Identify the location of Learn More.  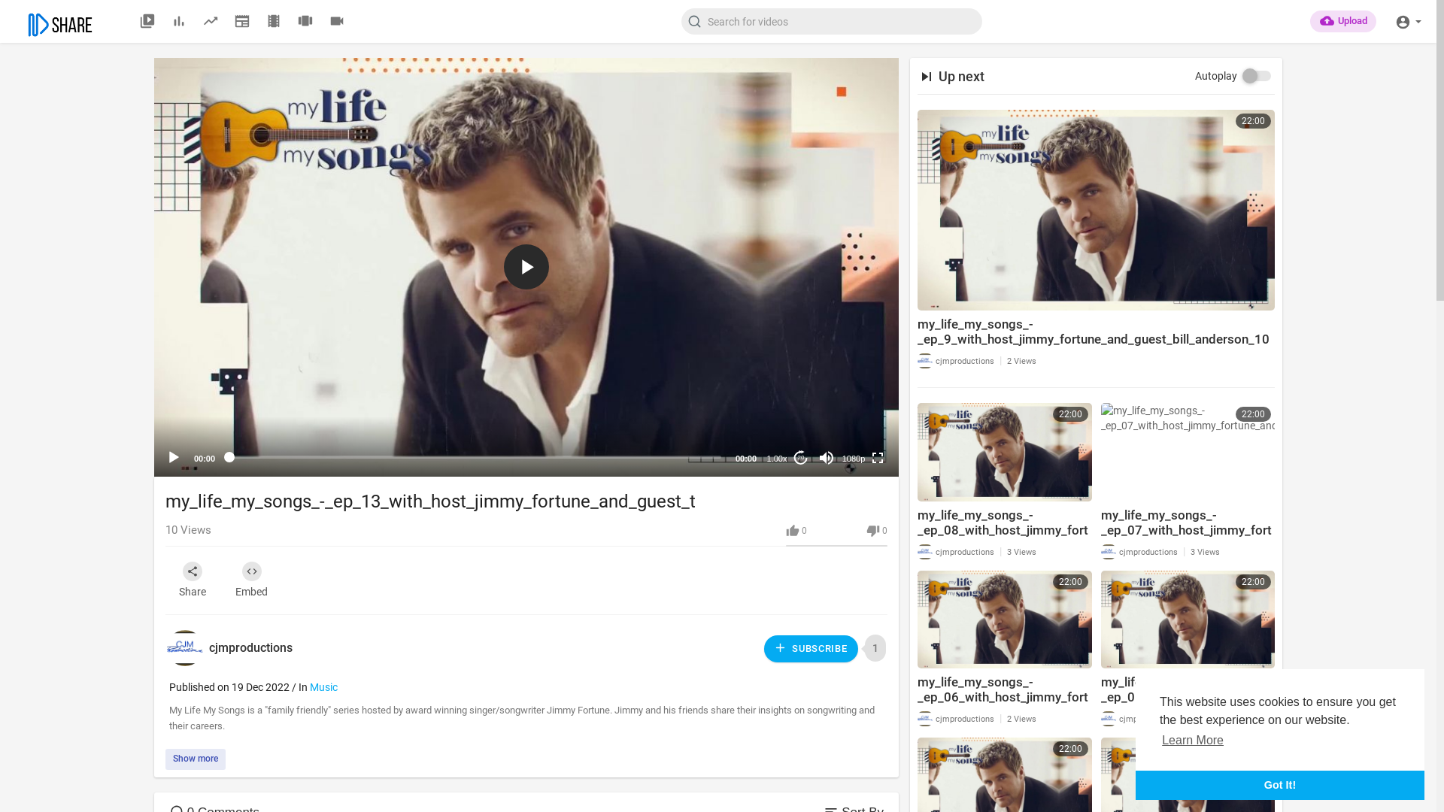
(1193, 741).